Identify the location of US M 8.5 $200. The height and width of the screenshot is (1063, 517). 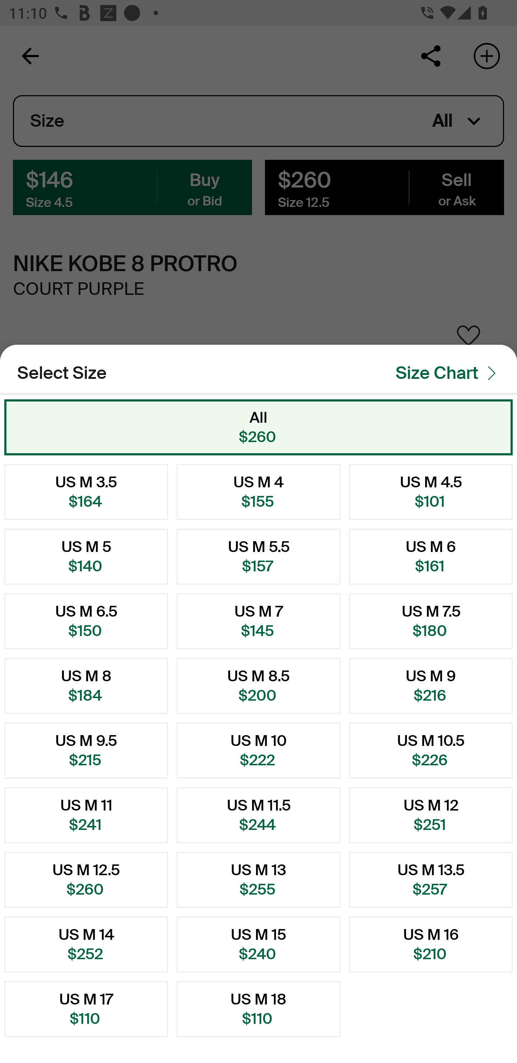
(258, 686).